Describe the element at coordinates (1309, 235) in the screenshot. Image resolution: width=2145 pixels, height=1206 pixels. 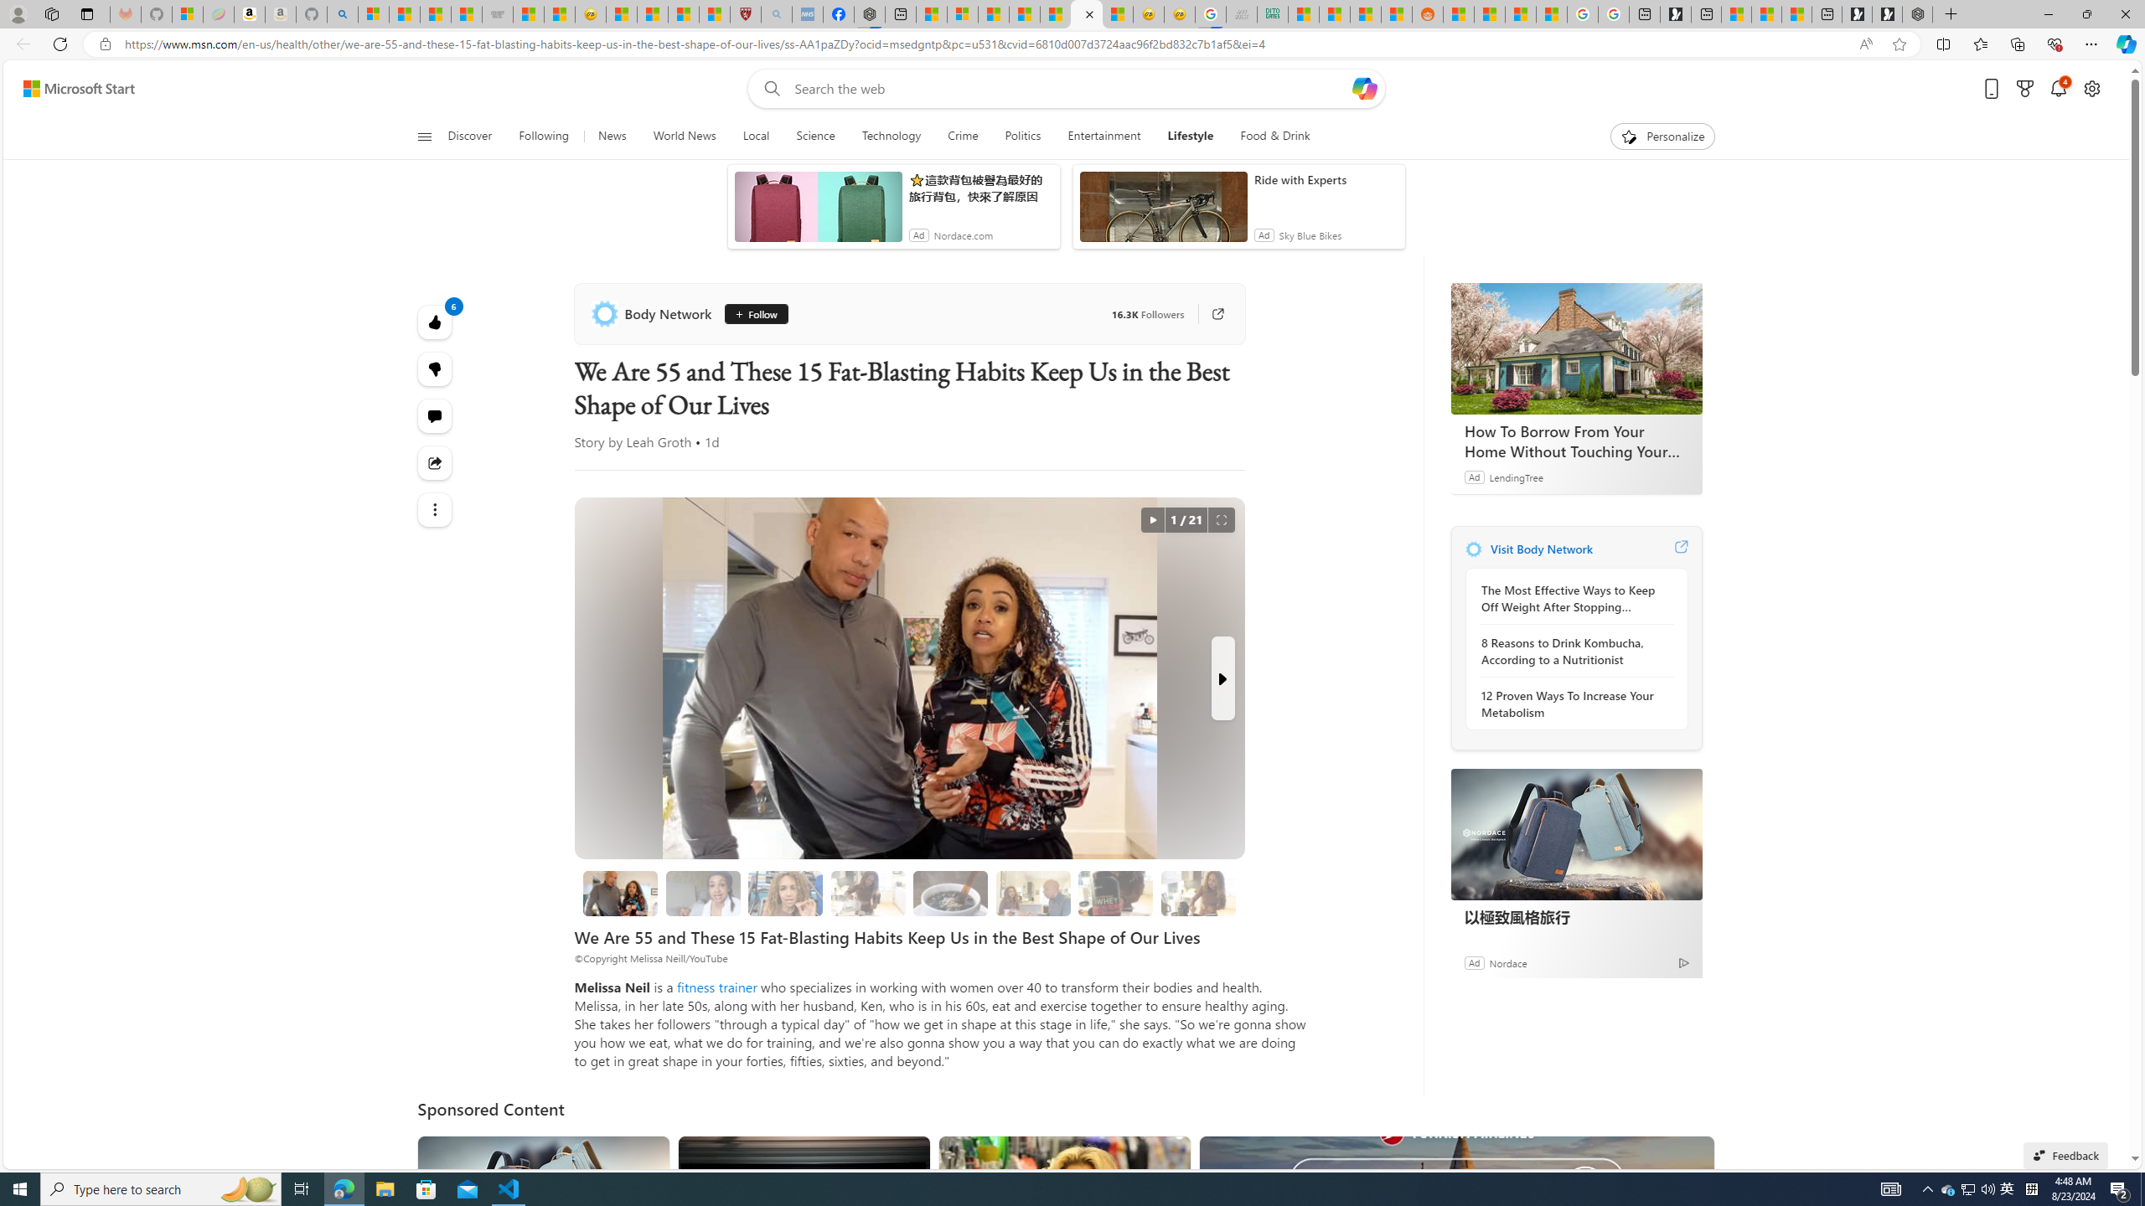
I see `Sky Blue Bikes` at that location.